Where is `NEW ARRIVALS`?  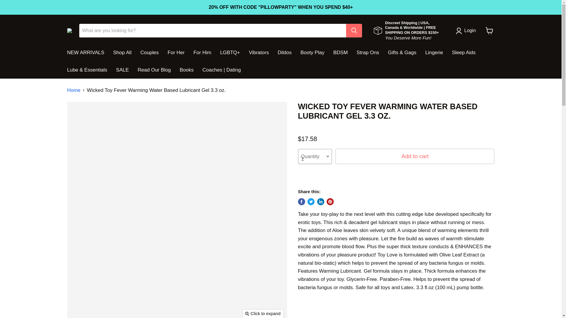 NEW ARRIVALS is located at coordinates (85, 52).